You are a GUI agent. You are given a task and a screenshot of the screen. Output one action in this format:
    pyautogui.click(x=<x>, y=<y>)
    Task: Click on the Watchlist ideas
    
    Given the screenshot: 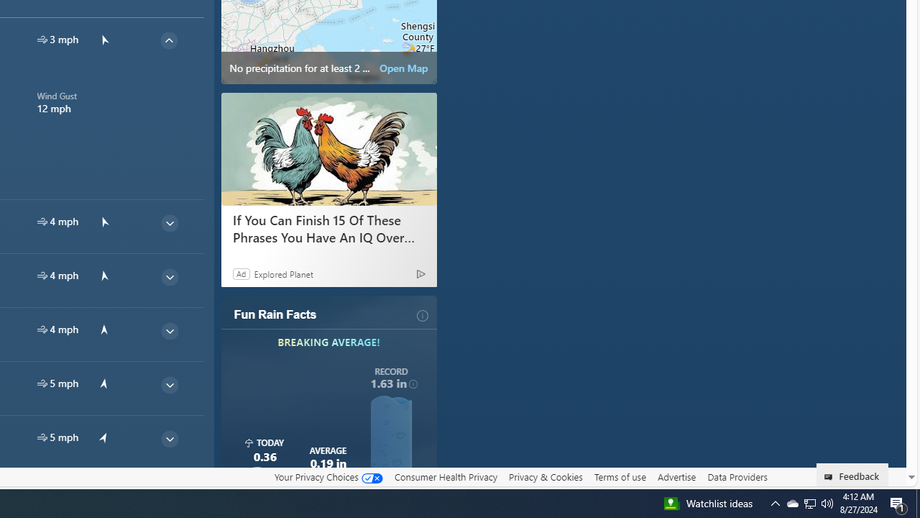 What is the action you would take?
    pyautogui.click(x=707, y=504)
    